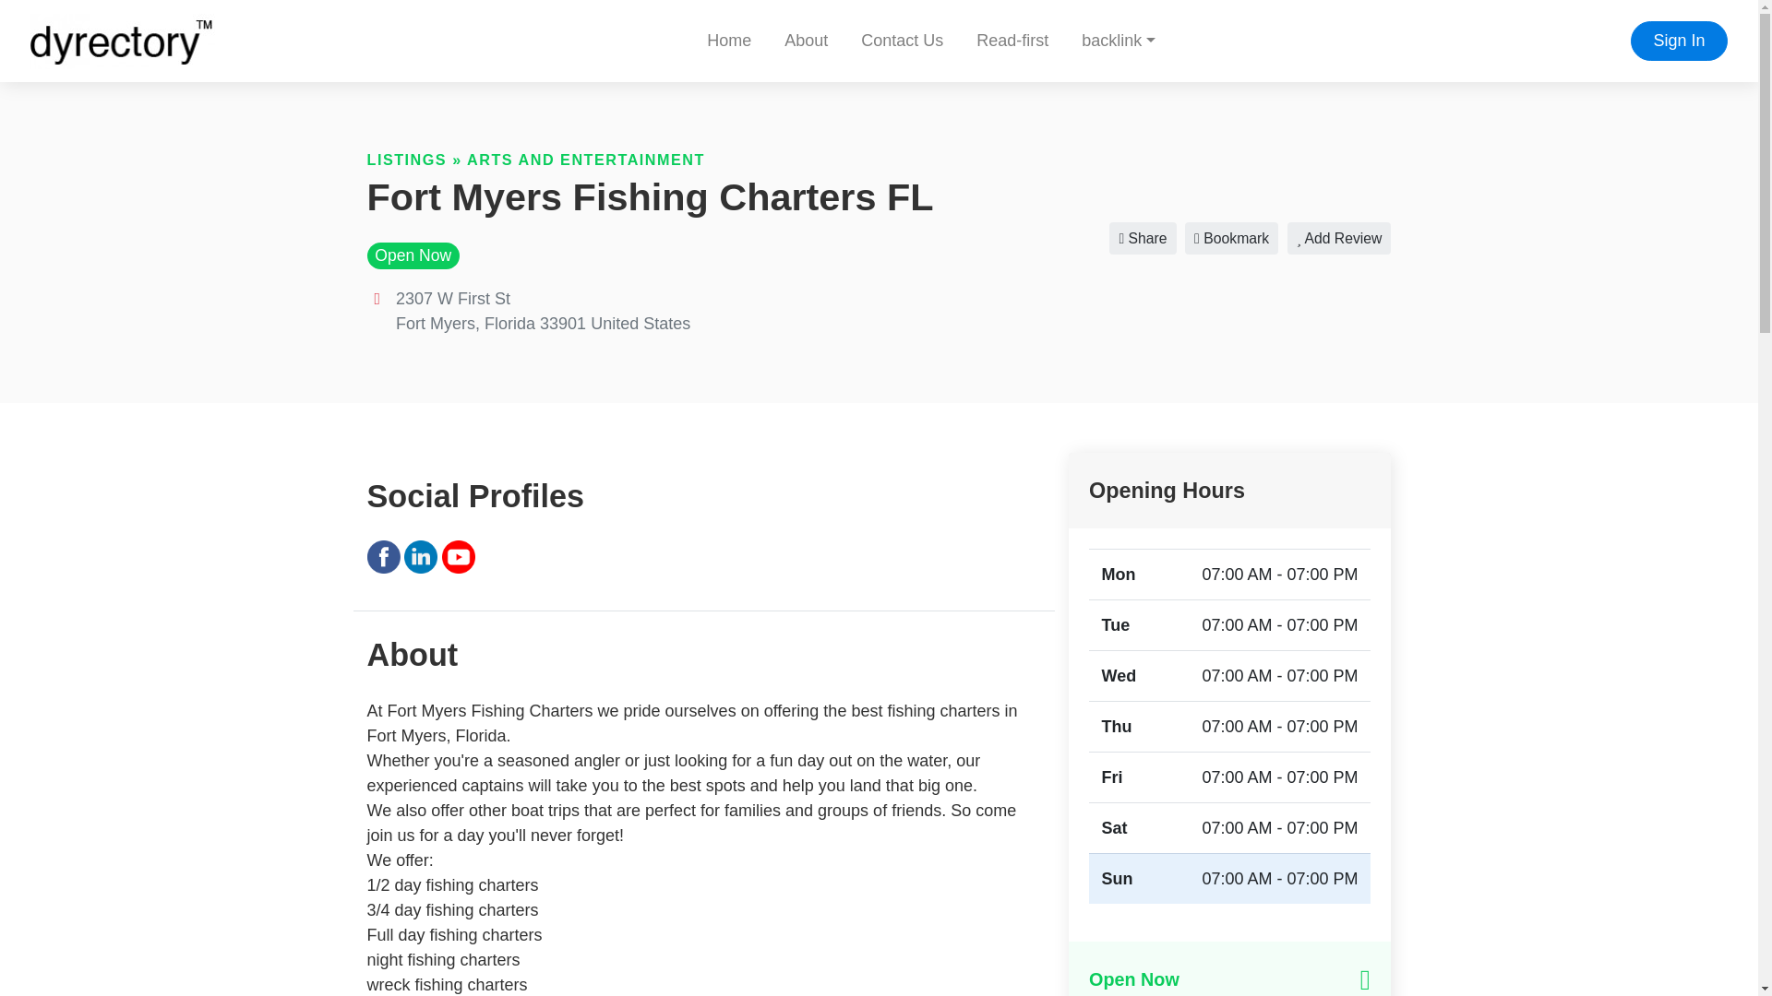 Image resolution: width=1772 pixels, height=996 pixels. I want to click on Bookmark, so click(1231, 238).